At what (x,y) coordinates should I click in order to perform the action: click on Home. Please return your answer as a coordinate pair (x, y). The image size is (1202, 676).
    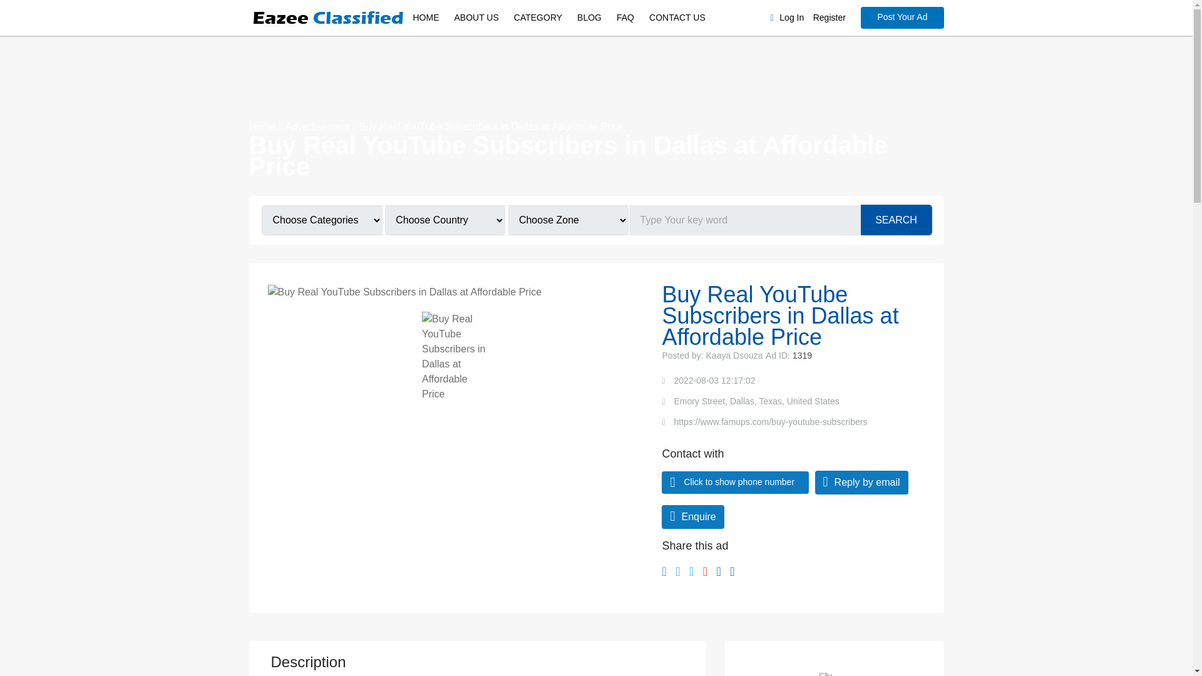
    Looking at the image, I should click on (262, 126).